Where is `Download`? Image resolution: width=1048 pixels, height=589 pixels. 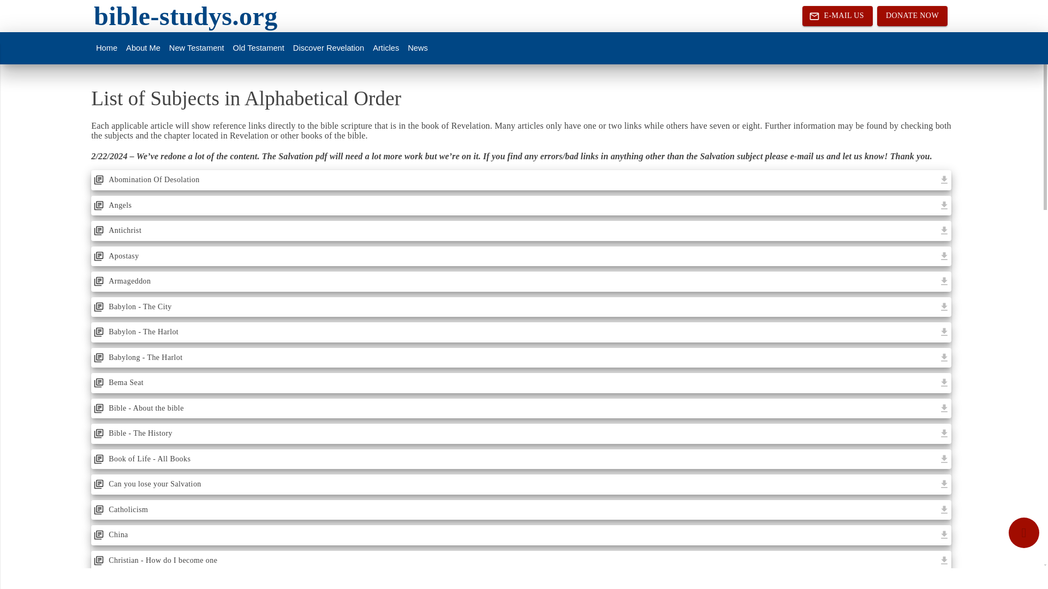 Download is located at coordinates (944, 205).